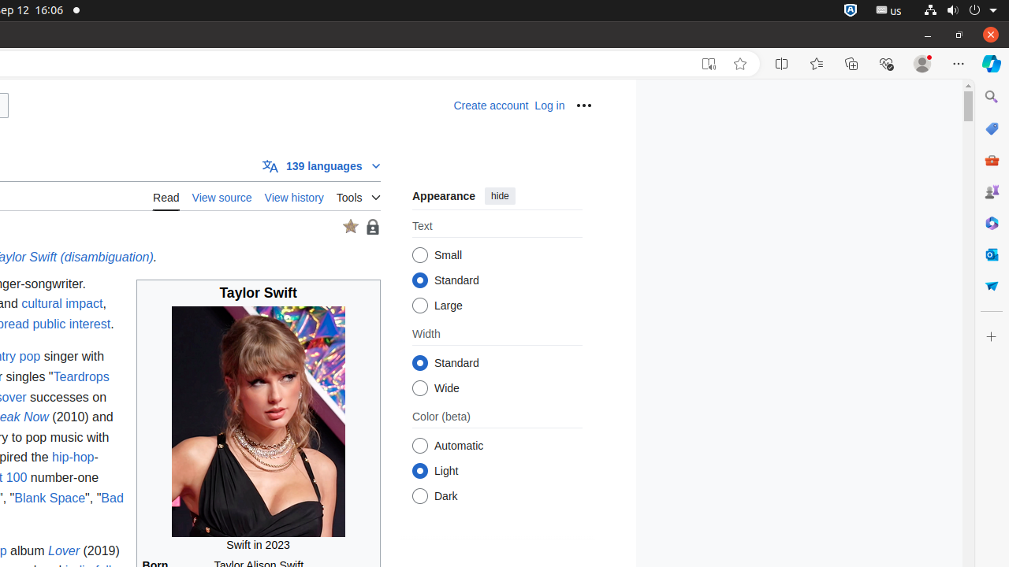  What do you see at coordinates (350, 227) in the screenshot?
I see `Featured article` at bounding box center [350, 227].